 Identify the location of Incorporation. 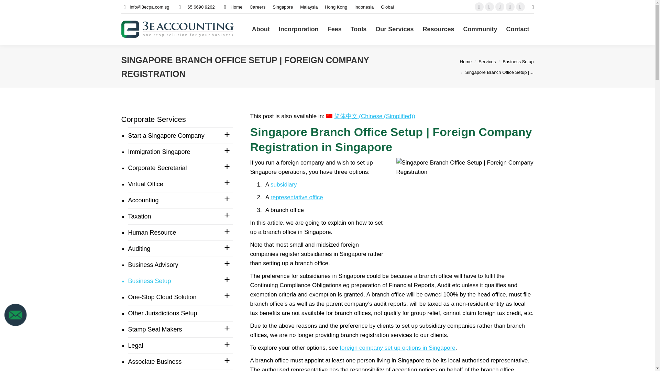
(299, 29).